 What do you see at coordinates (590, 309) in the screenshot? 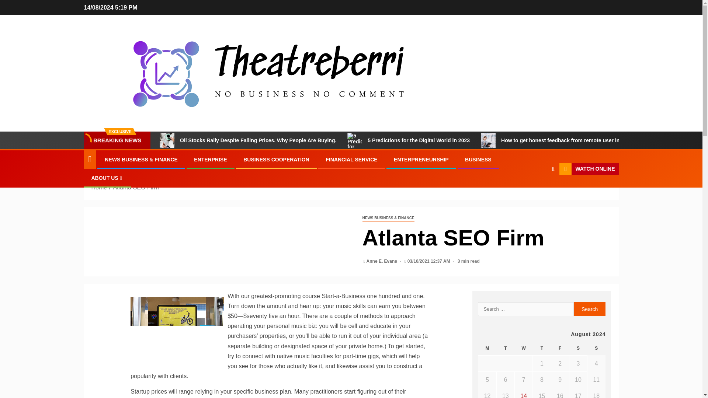
I see `Search` at bounding box center [590, 309].